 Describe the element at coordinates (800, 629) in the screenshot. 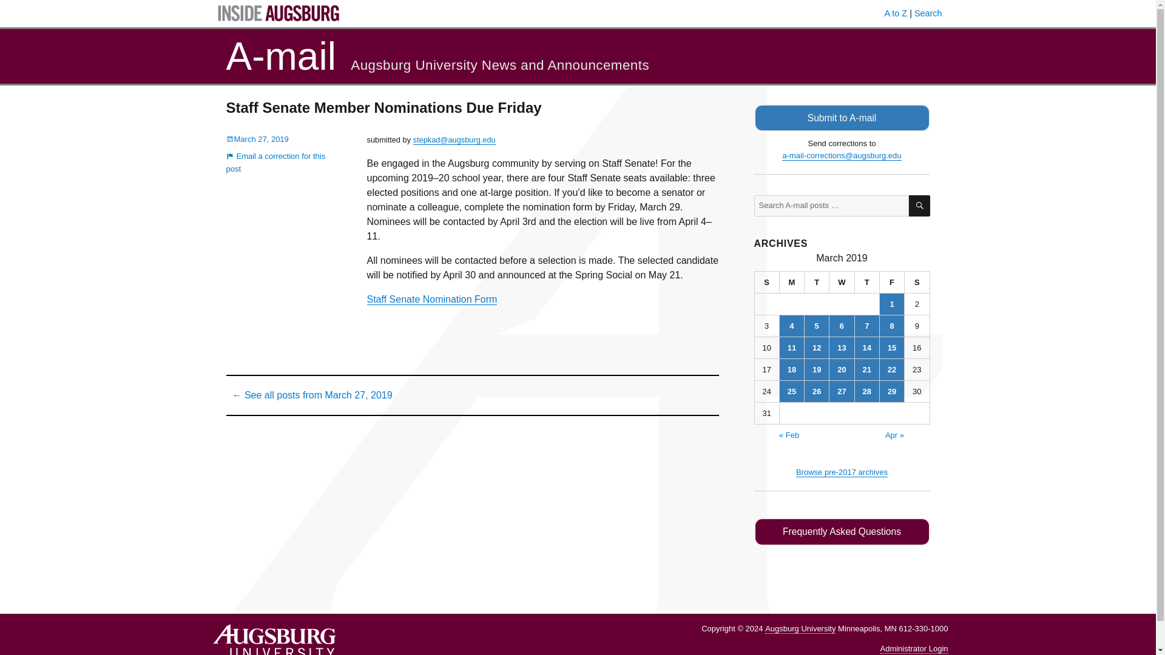

I see `Augsburg University` at that location.